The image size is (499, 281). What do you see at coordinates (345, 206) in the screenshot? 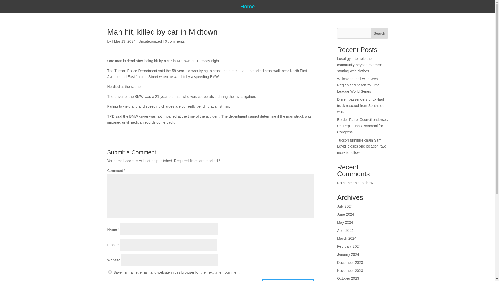
I see `July 2024` at bounding box center [345, 206].